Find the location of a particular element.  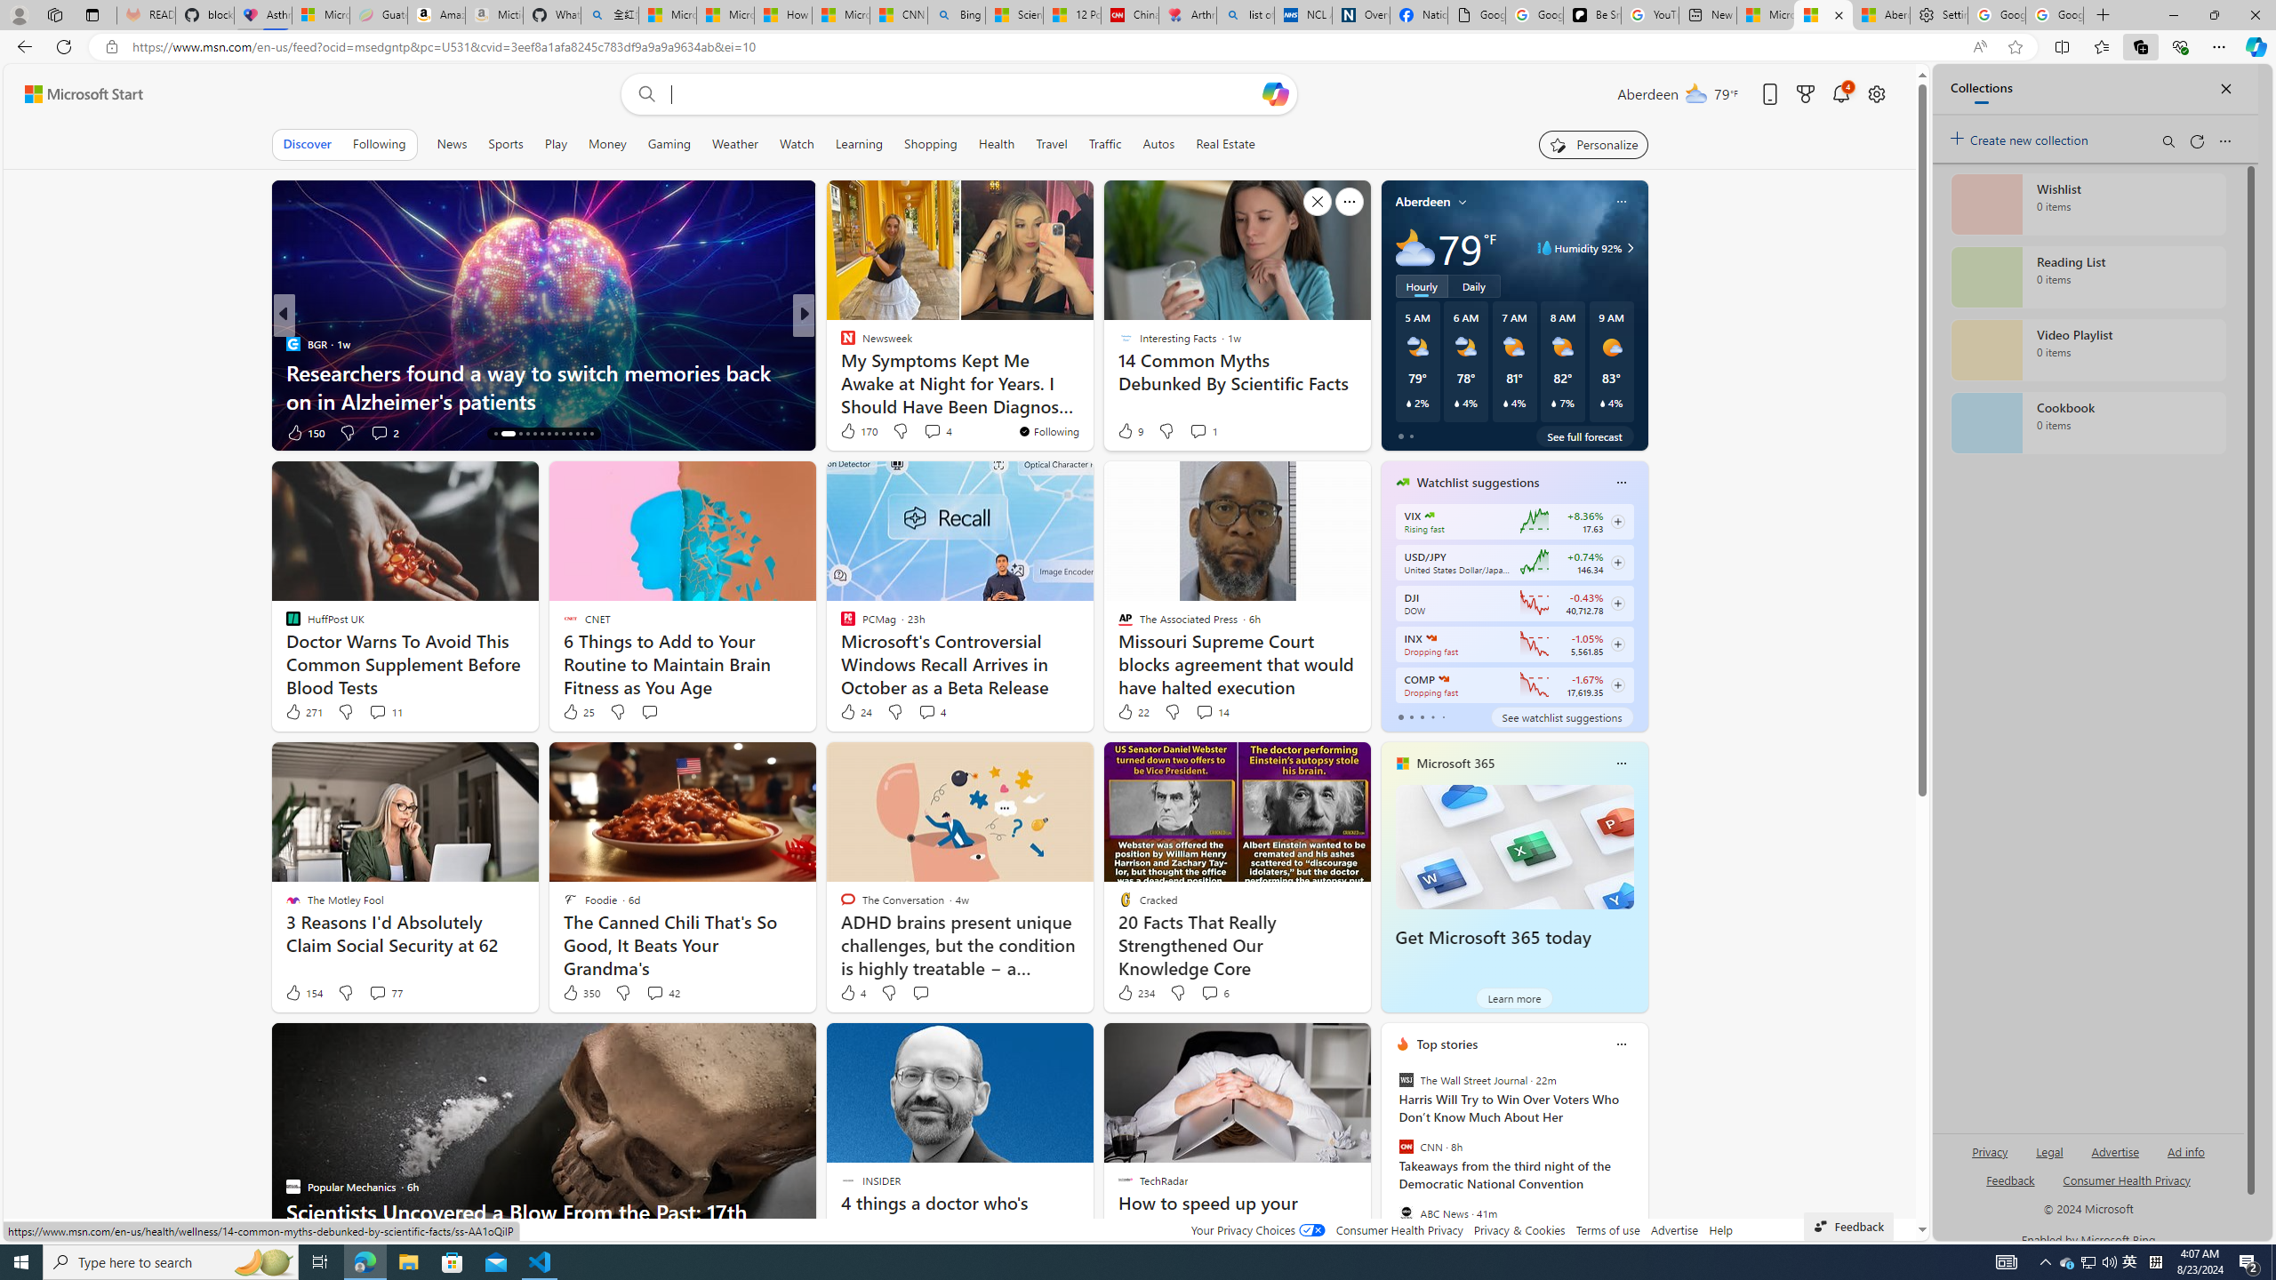

AutomationID: tab-16 is located at coordinates (514, 434).